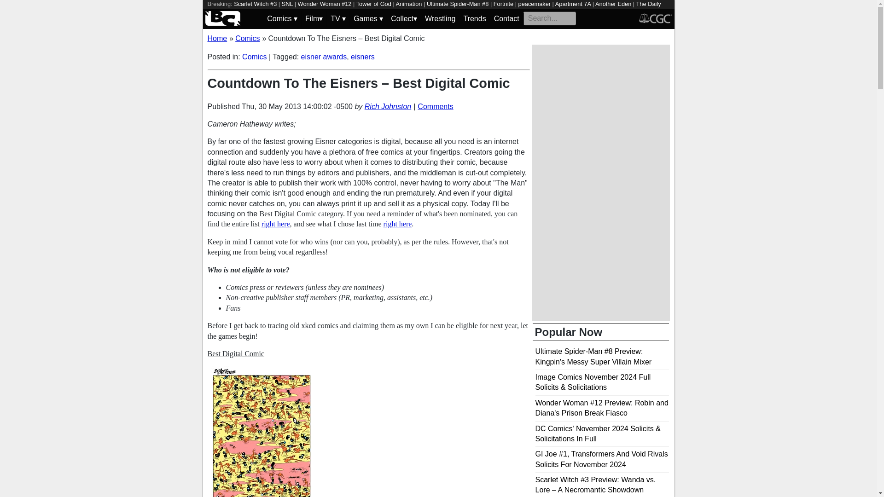 The width and height of the screenshot is (884, 497). What do you see at coordinates (374, 4) in the screenshot?
I see `Tower of God` at bounding box center [374, 4].